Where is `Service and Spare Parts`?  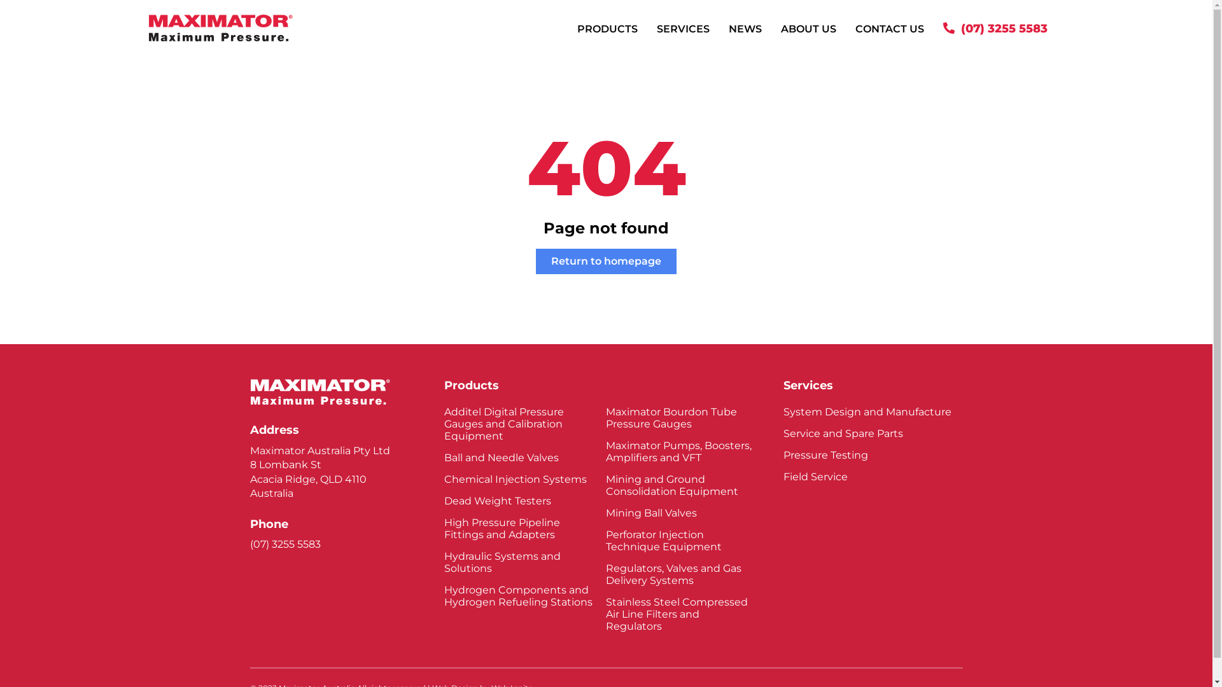 Service and Spare Parts is located at coordinates (873, 434).